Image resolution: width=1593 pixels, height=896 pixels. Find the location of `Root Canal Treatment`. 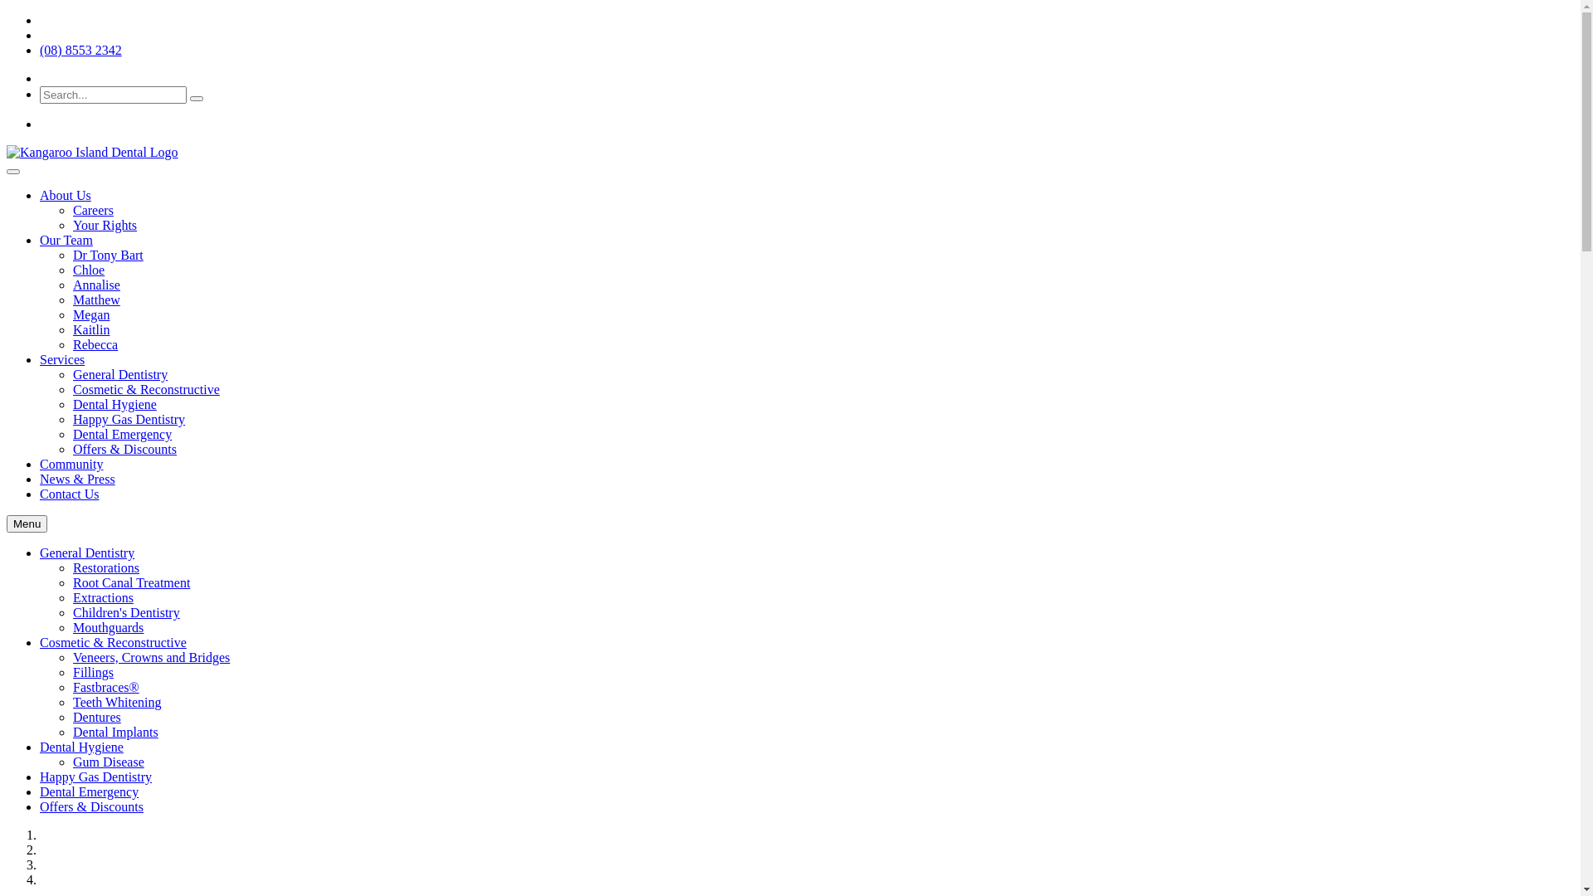

Root Canal Treatment is located at coordinates (131, 582).